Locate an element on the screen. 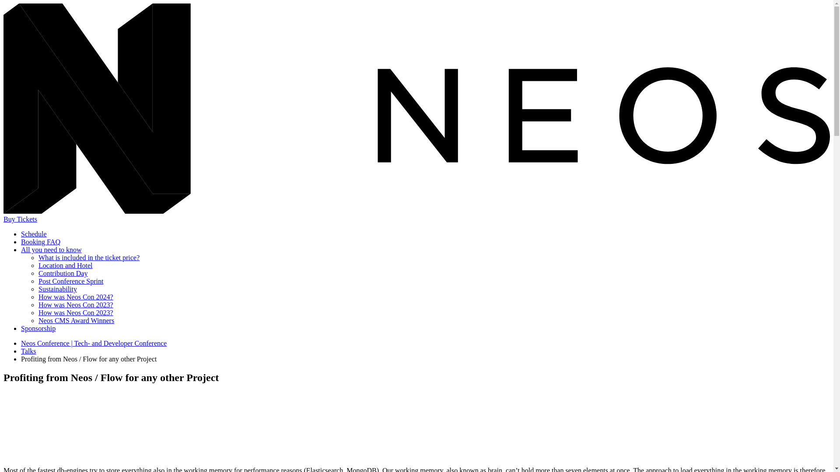 This screenshot has width=840, height=472. How was Neos Con 2023? is located at coordinates (76, 305).